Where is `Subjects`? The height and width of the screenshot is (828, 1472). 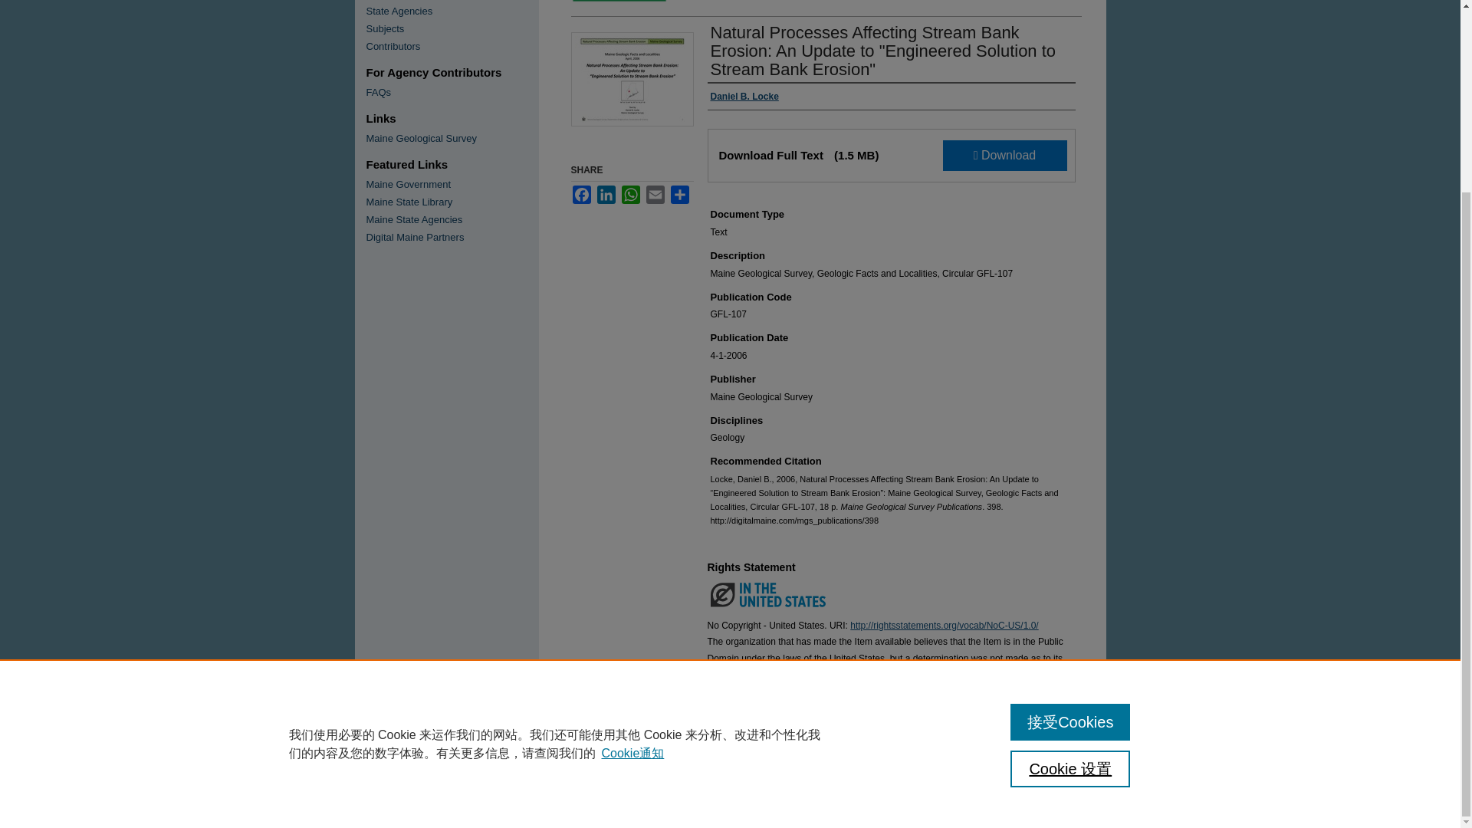 Subjects is located at coordinates (452, 29).